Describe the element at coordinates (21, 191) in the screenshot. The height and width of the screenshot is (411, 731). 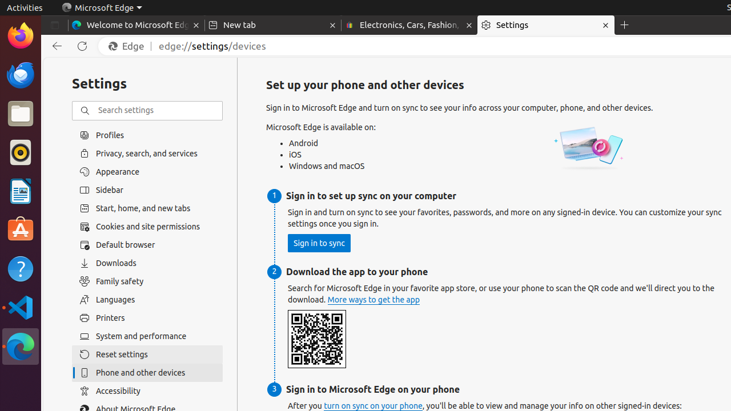
I see `LibreOffice Writer` at that location.